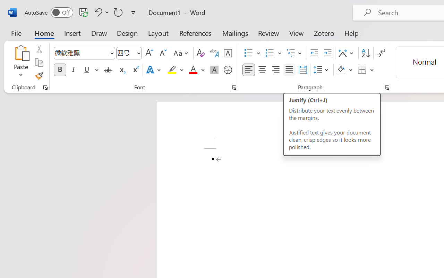 This screenshot has width=444, height=278. Describe the element at coordinates (193, 70) in the screenshot. I see `Font Color Red` at that location.